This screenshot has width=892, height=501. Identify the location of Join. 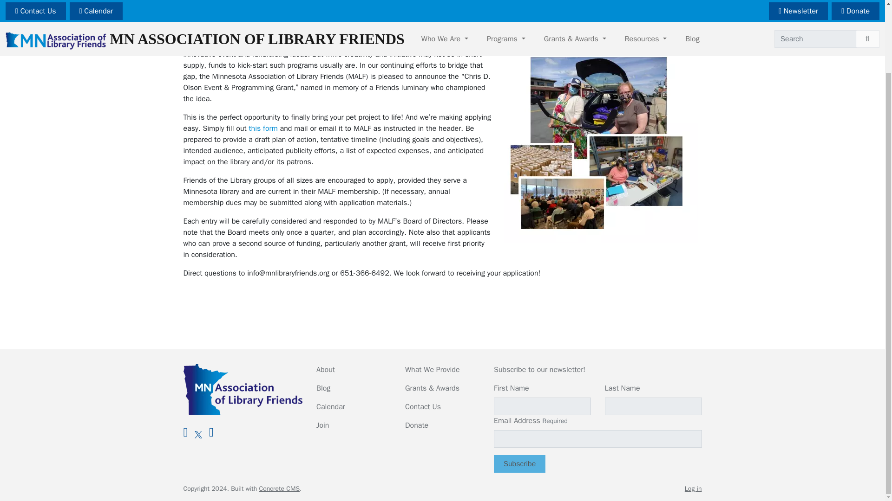
(322, 425).